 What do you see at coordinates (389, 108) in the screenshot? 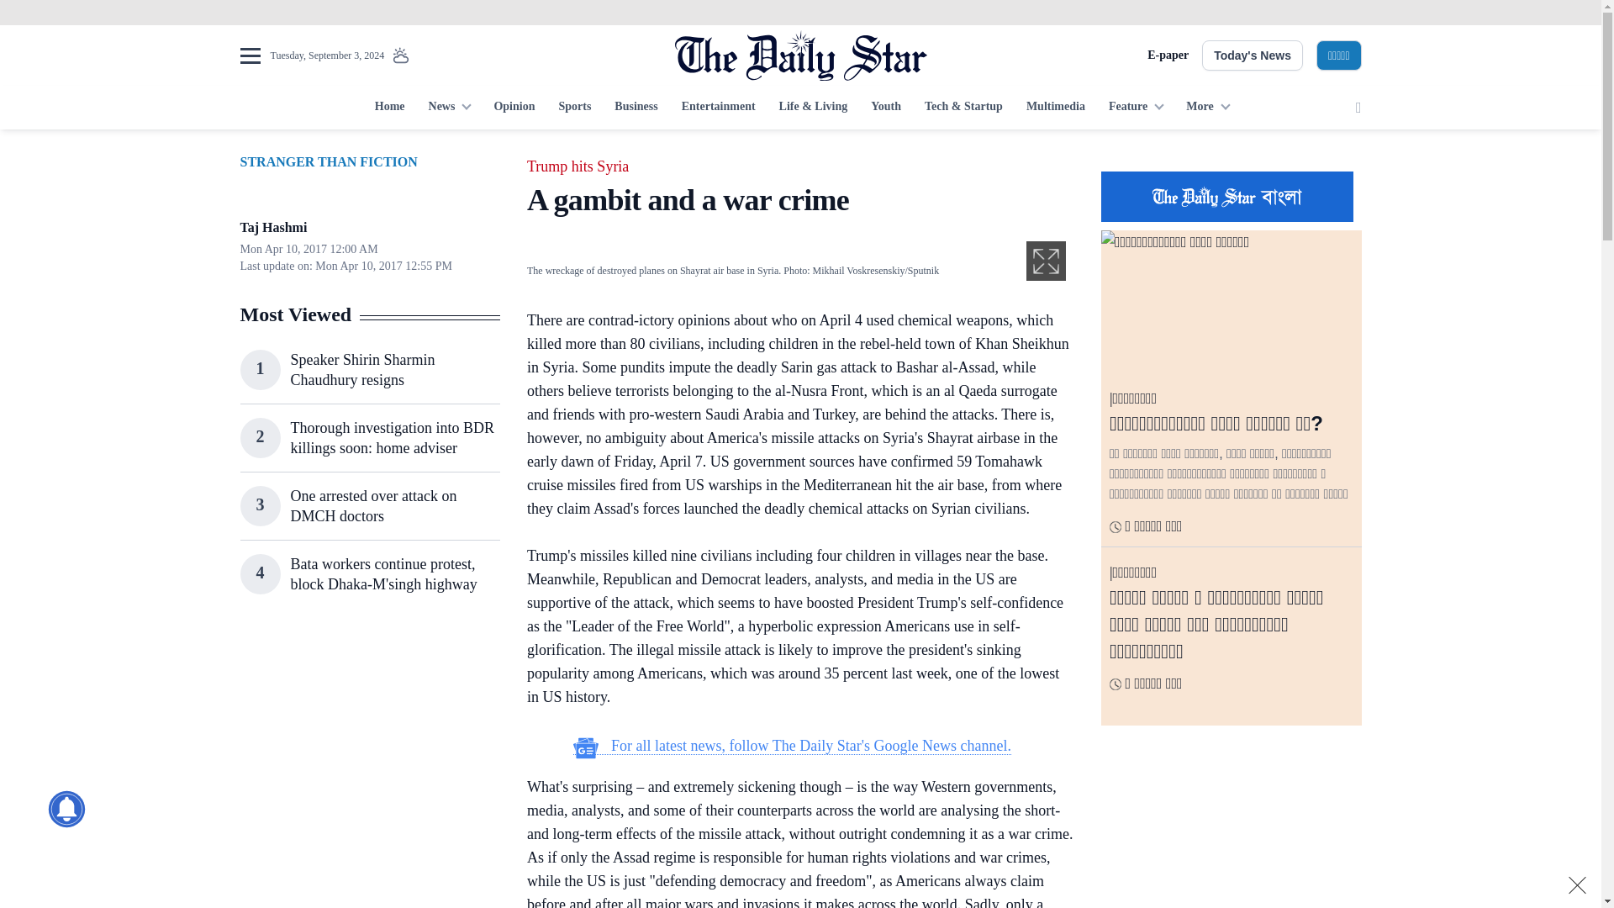
I see `Home` at bounding box center [389, 108].